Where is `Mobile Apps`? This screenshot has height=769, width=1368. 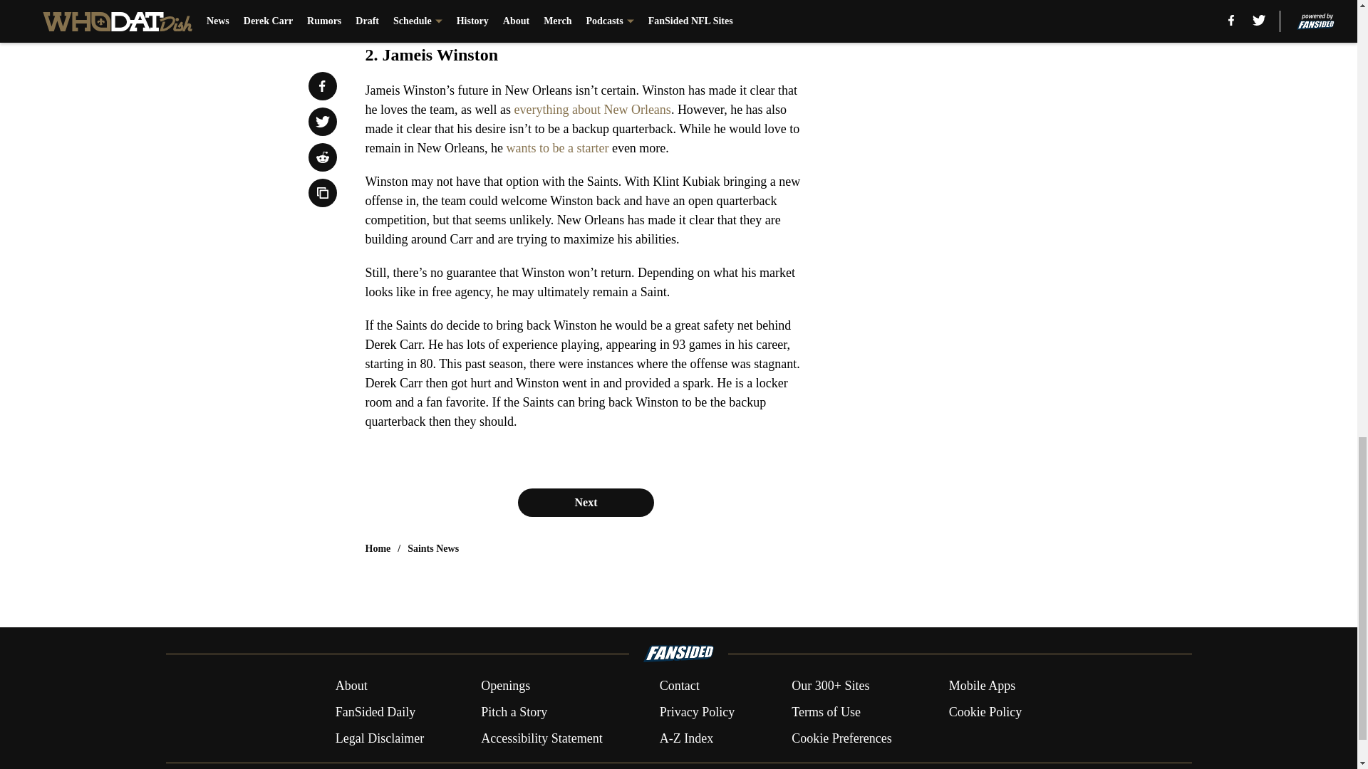 Mobile Apps is located at coordinates (983, 686).